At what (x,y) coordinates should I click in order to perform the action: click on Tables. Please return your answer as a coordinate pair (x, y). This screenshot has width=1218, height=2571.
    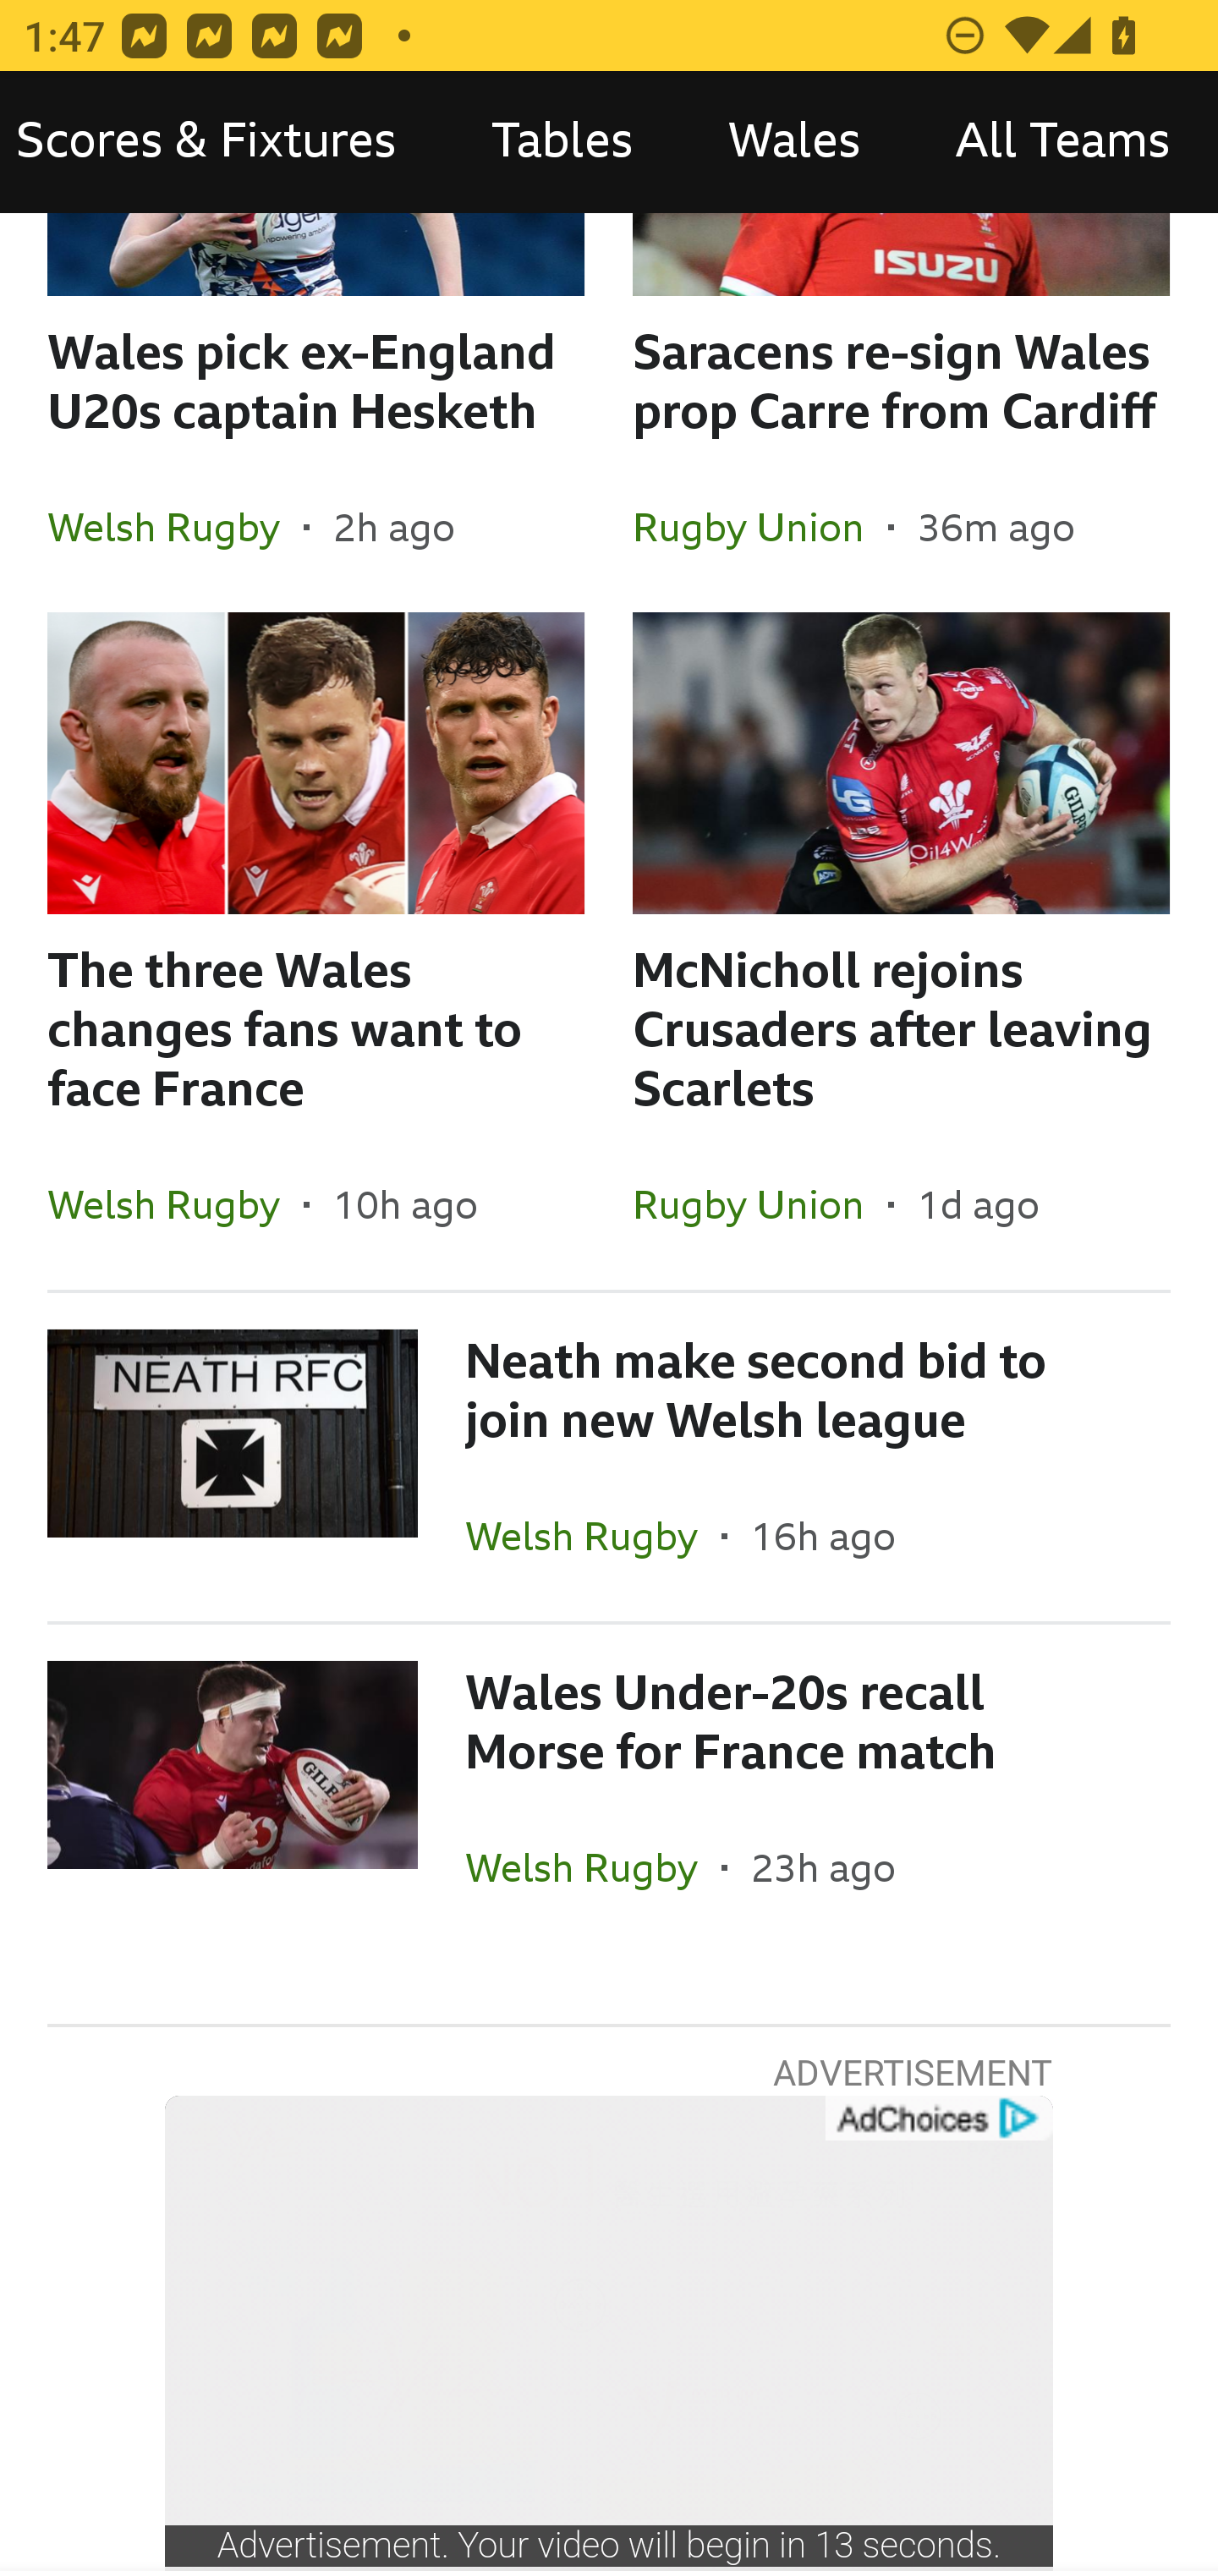
    Looking at the image, I should click on (562, 142).